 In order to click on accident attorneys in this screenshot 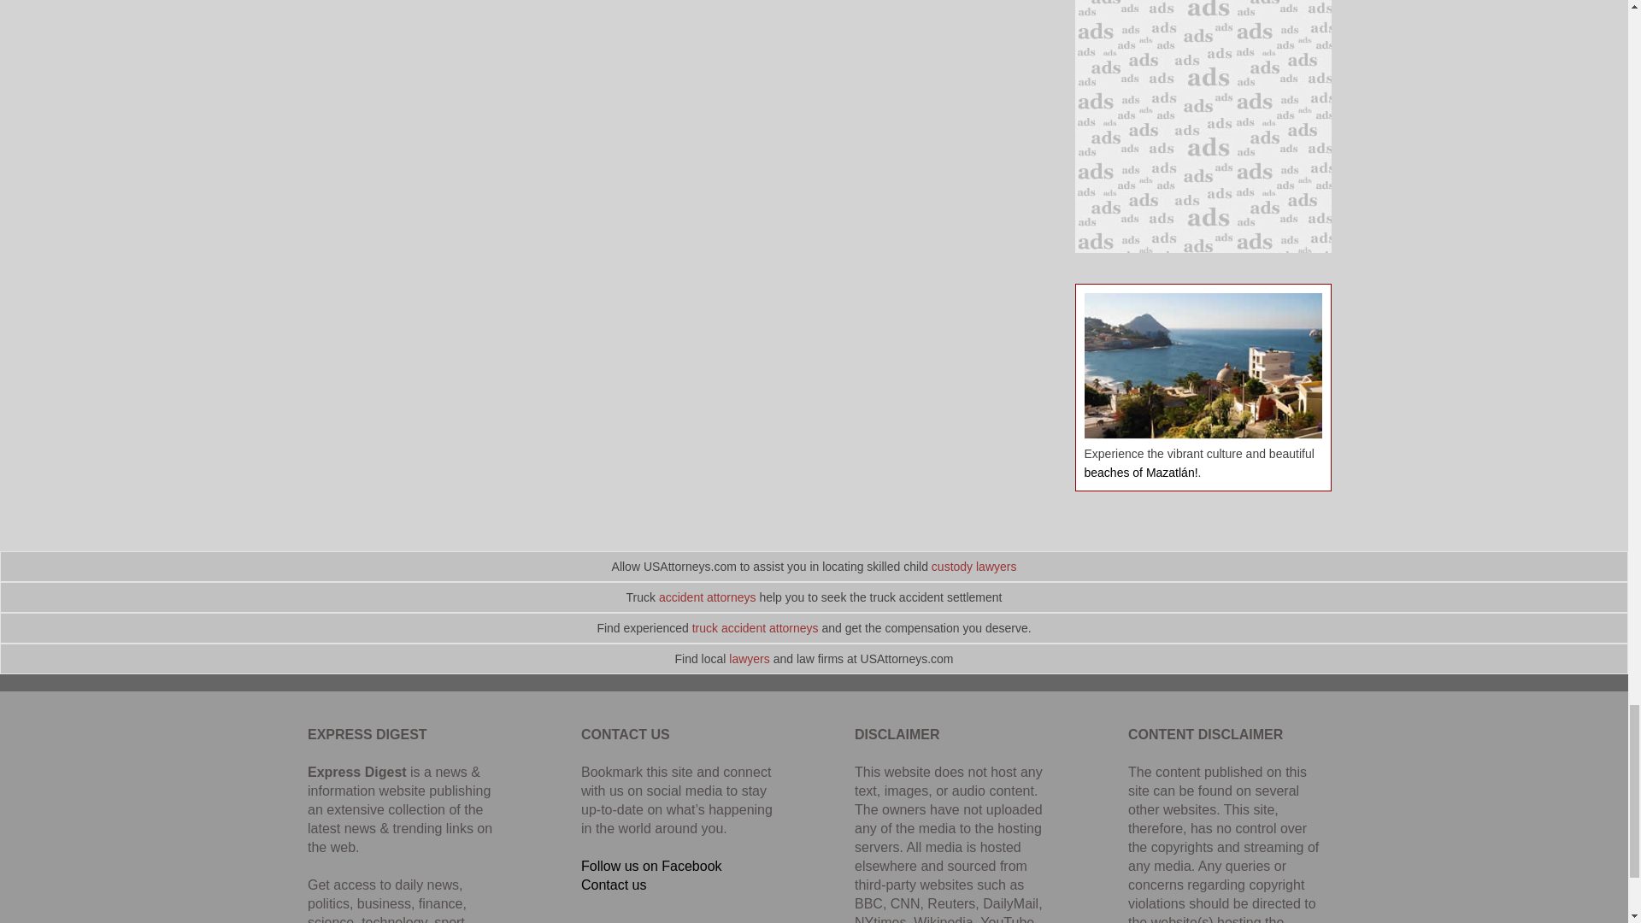, I will do `click(708, 597)`.